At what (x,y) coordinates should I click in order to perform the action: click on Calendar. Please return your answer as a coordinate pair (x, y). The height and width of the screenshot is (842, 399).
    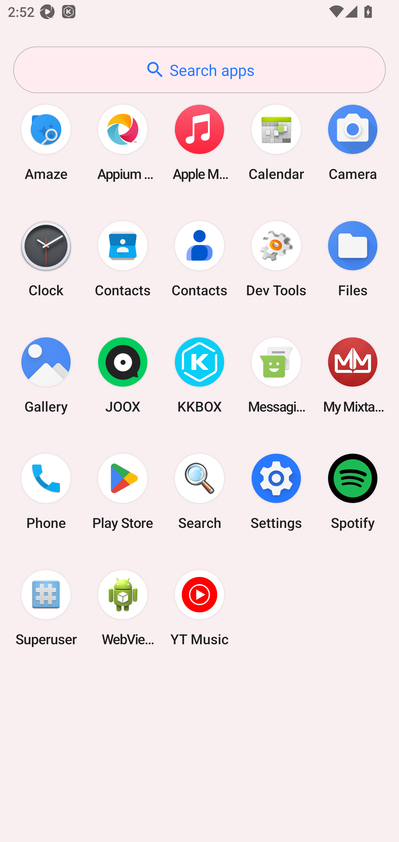
    Looking at the image, I should click on (276, 142).